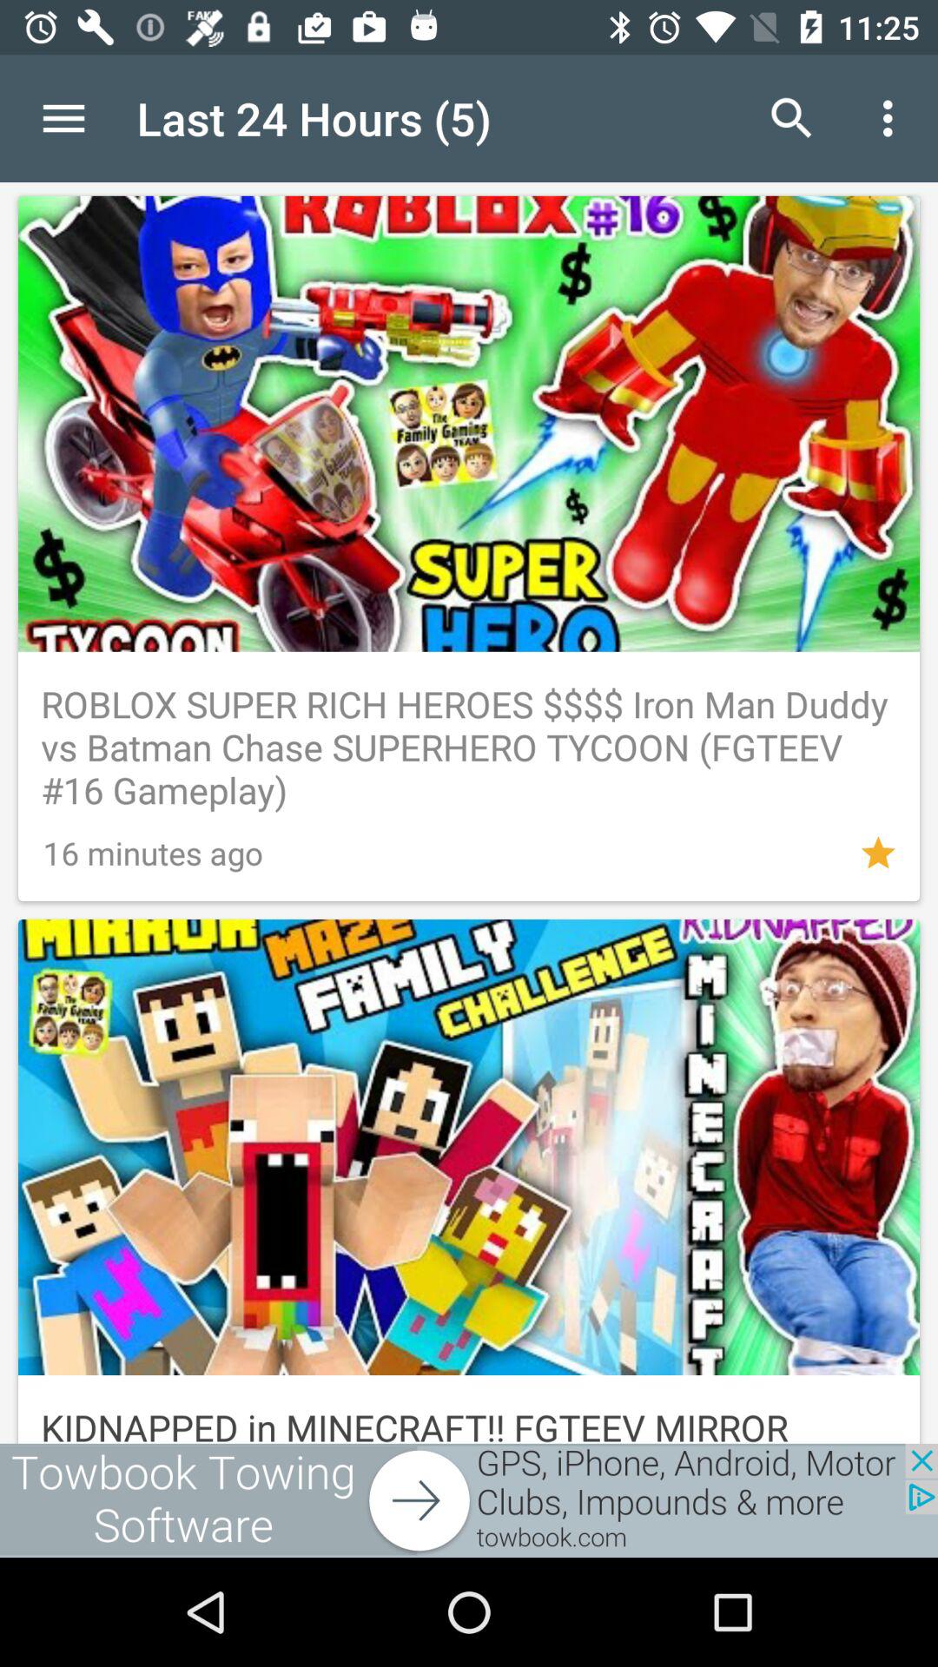 The height and width of the screenshot is (1667, 938). What do you see at coordinates (469, 1500) in the screenshot?
I see `open webpage of displayed advertisement` at bounding box center [469, 1500].